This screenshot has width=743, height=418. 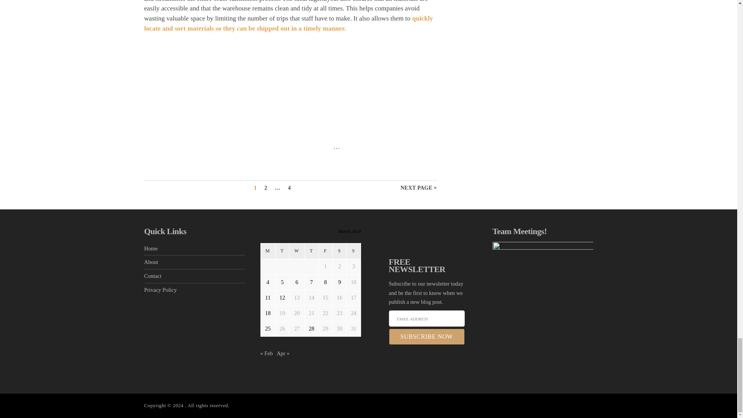 What do you see at coordinates (339, 251) in the screenshot?
I see `Saturday` at bounding box center [339, 251].